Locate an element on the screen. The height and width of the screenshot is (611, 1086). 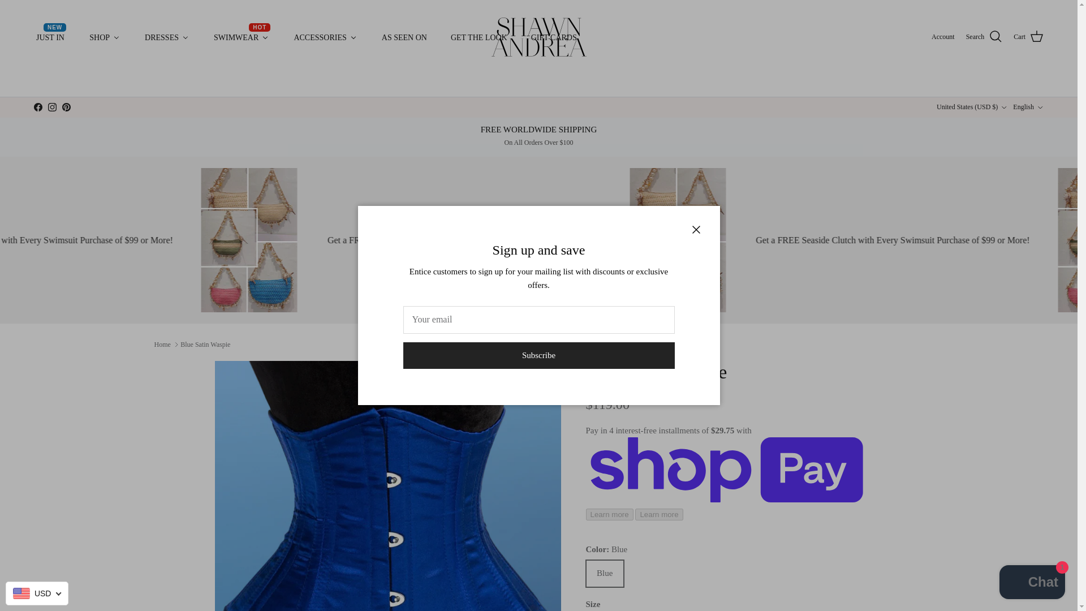
SHAWN ANDREA is located at coordinates (37, 107).